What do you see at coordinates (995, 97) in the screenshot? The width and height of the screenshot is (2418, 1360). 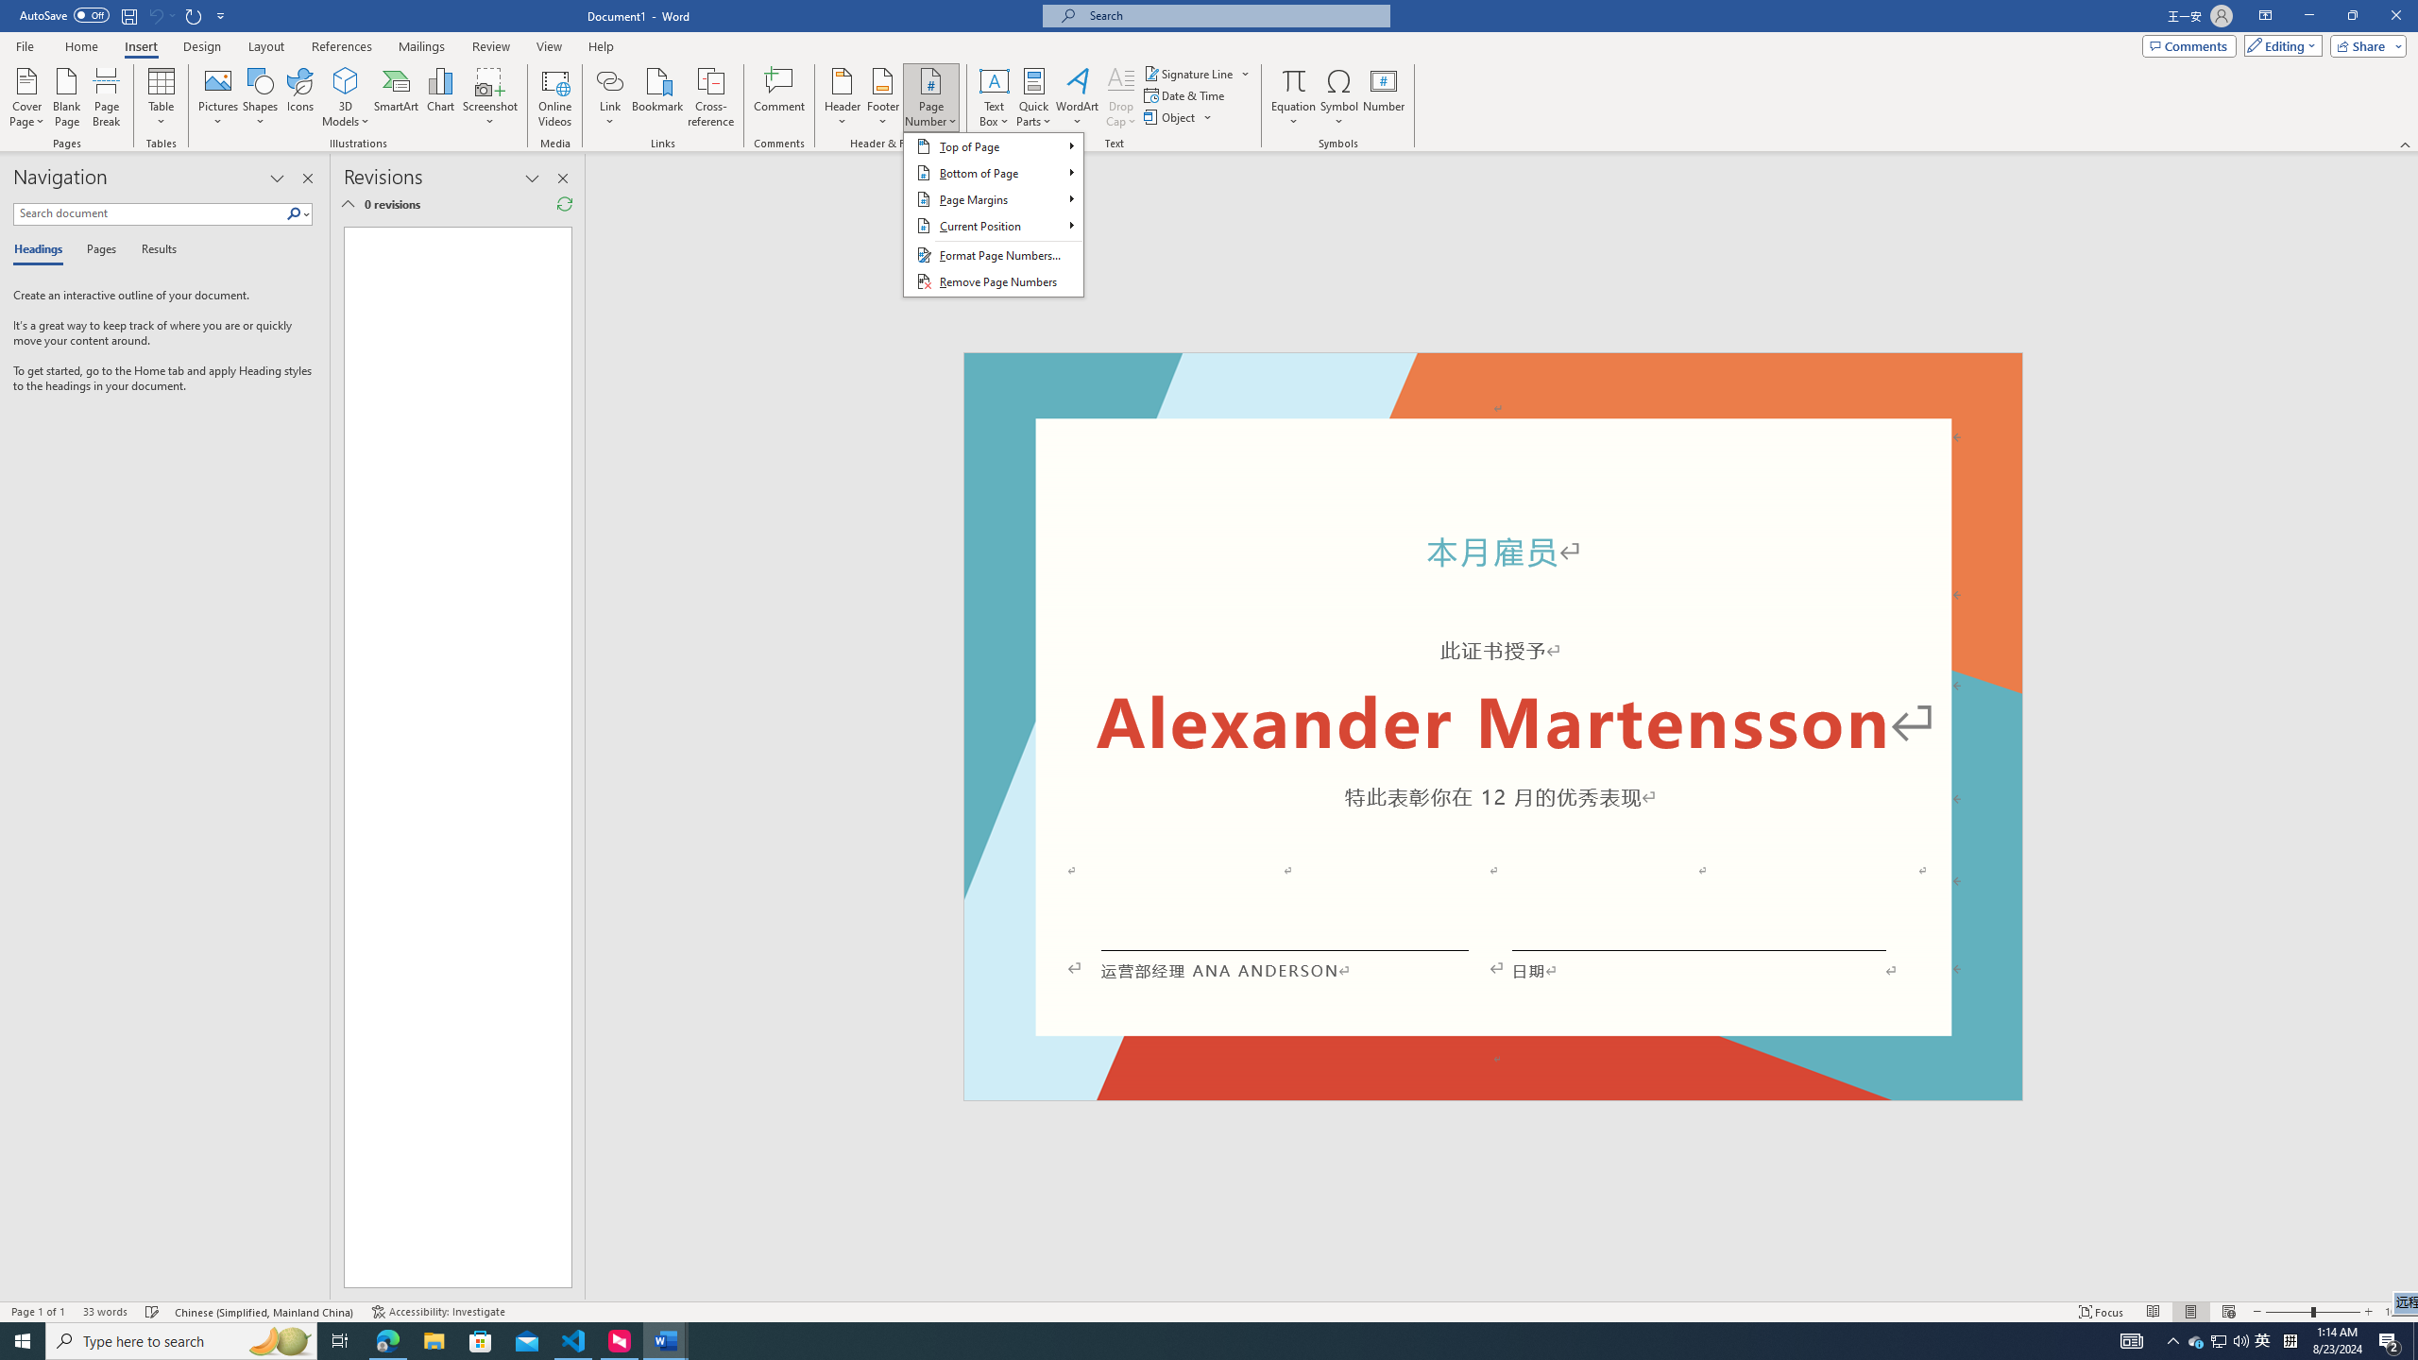 I see `Text Box` at bounding box center [995, 97].